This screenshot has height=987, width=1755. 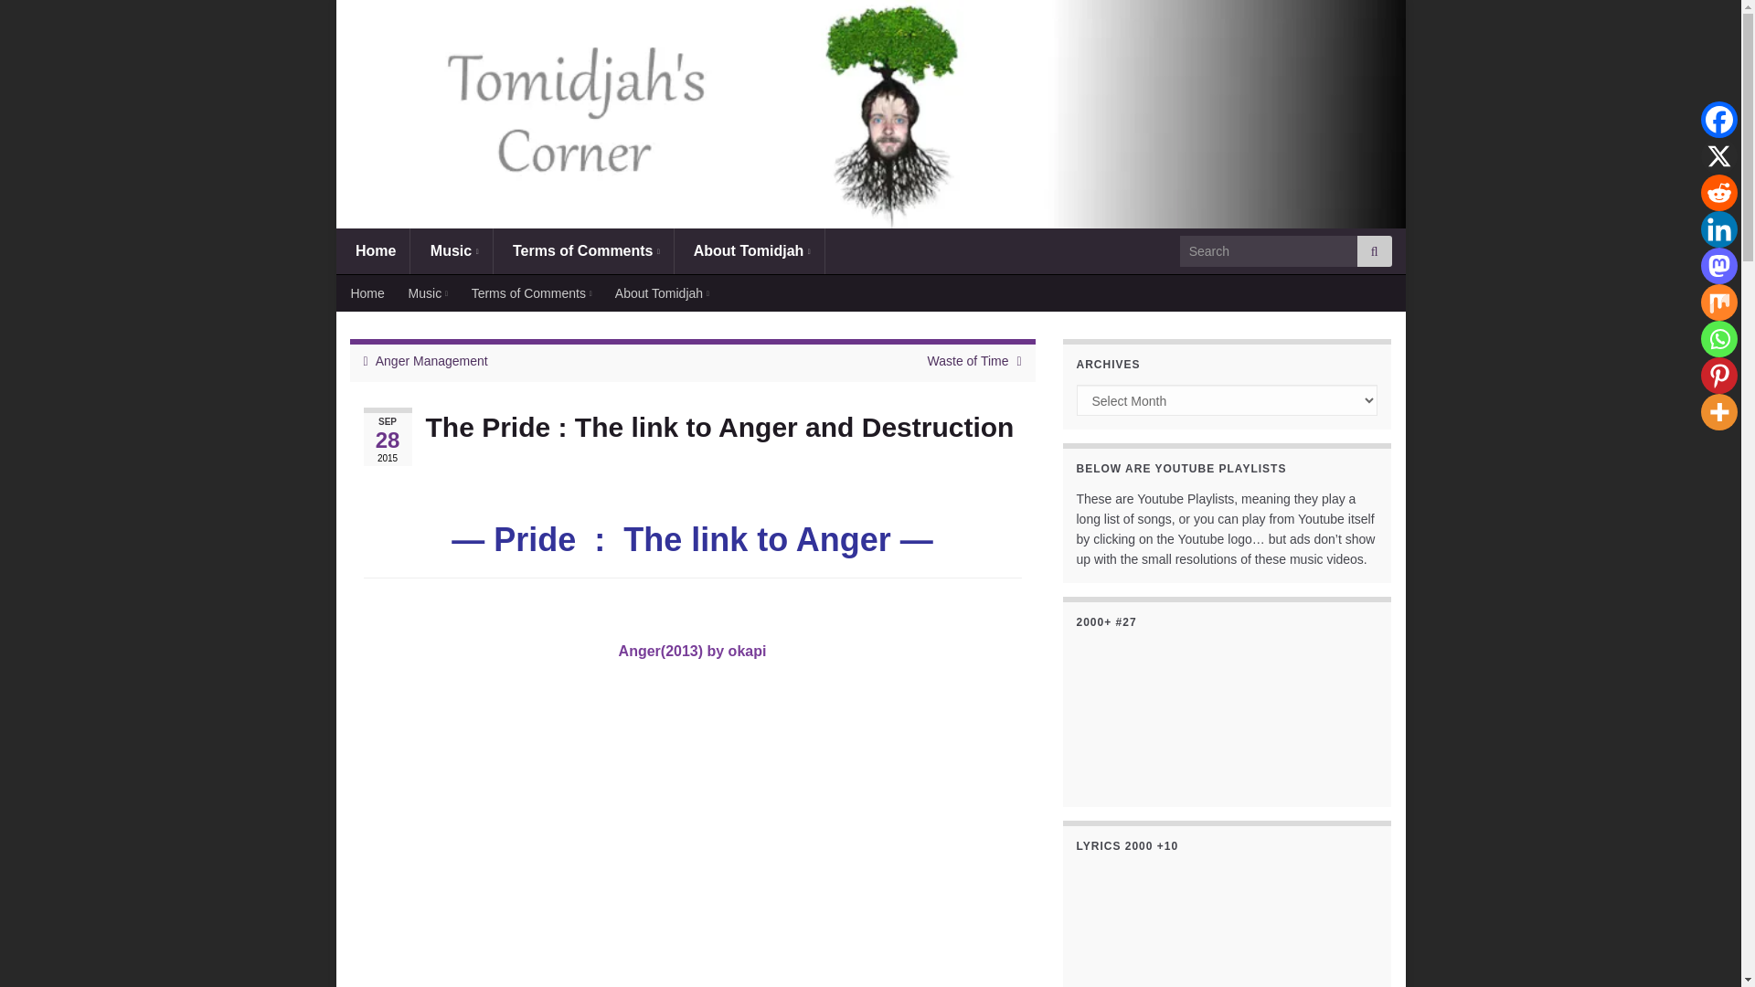 I want to click on Terms of Comments, so click(x=583, y=250).